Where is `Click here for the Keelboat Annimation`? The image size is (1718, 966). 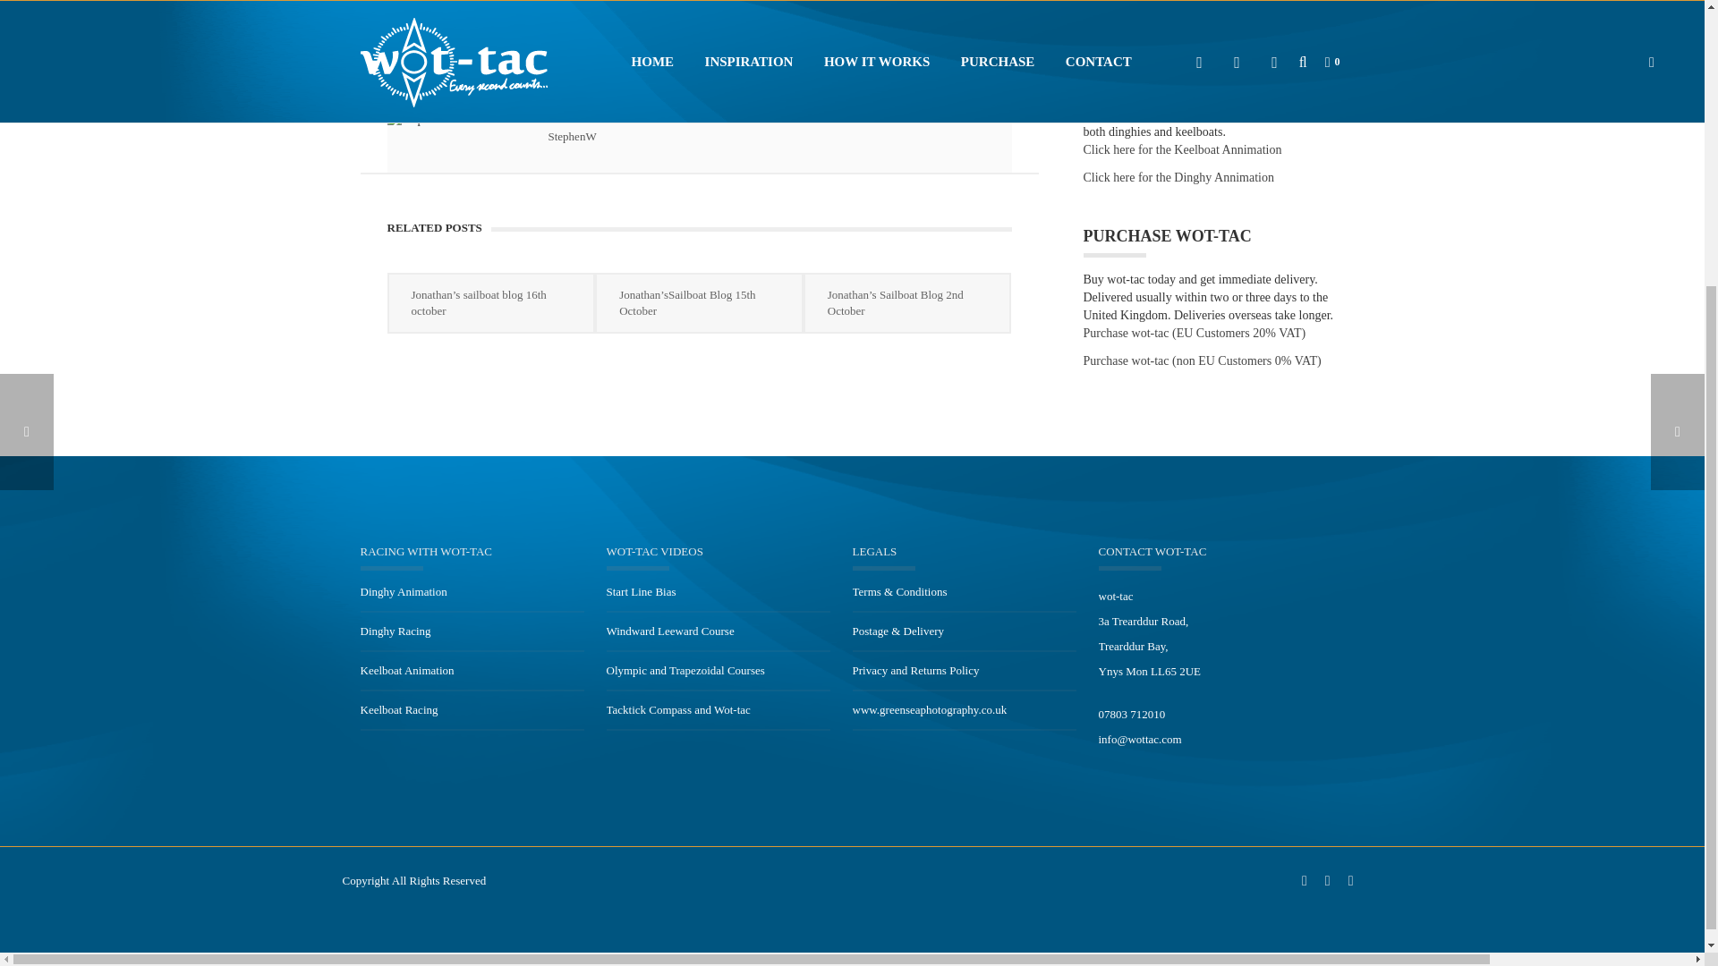 Click here for the Keelboat Annimation is located at coordinates (1181, 150).